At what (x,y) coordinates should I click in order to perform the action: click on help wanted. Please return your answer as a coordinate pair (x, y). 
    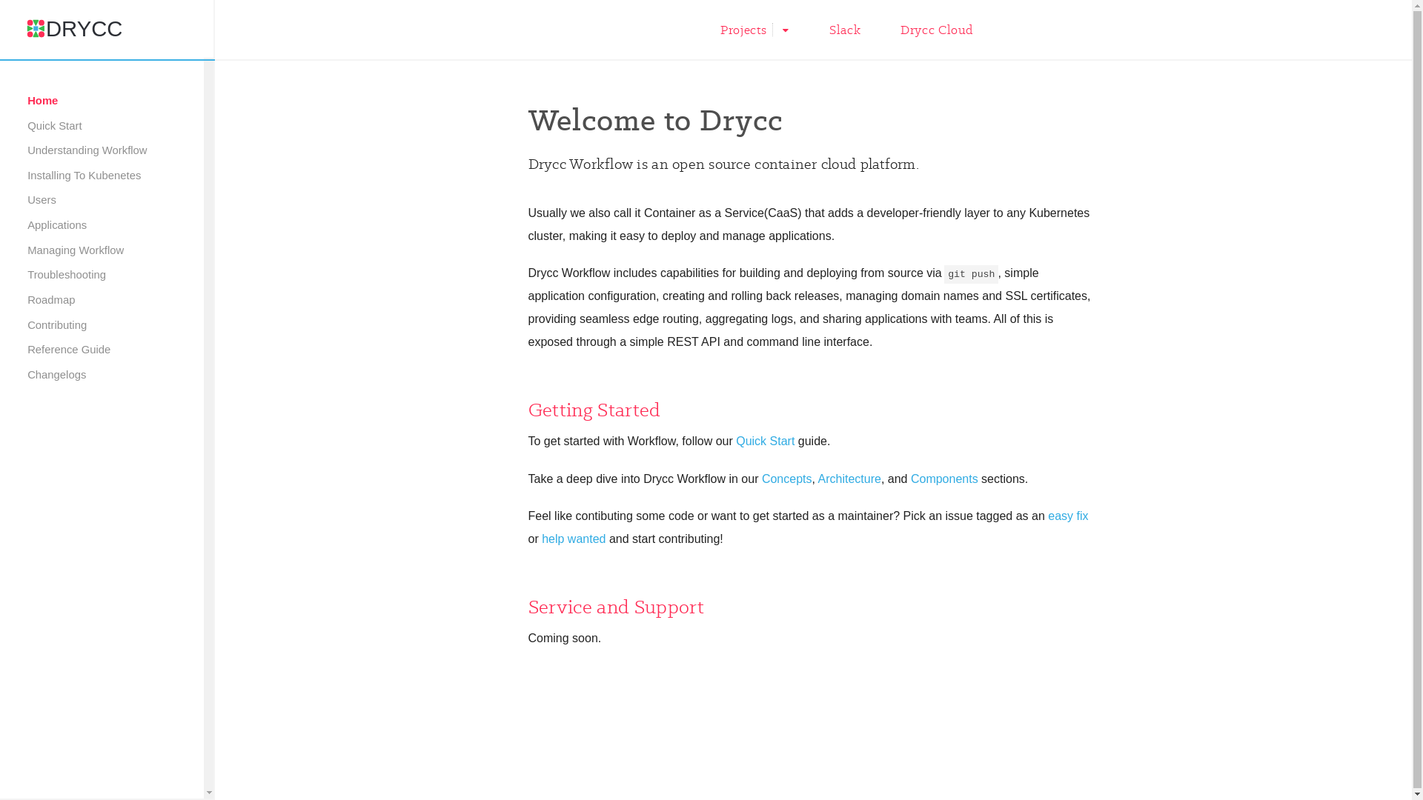
    Looking at the image, I should click on (574, 539).